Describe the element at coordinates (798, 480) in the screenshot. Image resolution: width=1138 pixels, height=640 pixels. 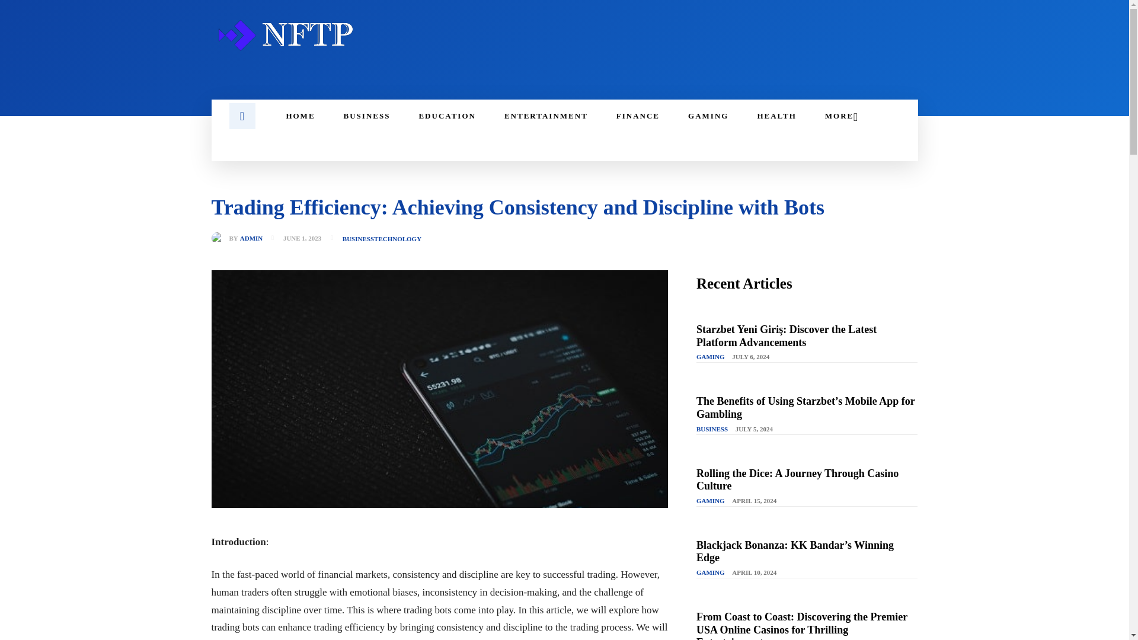
I see `Rolling the Dice: A Journey Through Casino Culture` at that location.